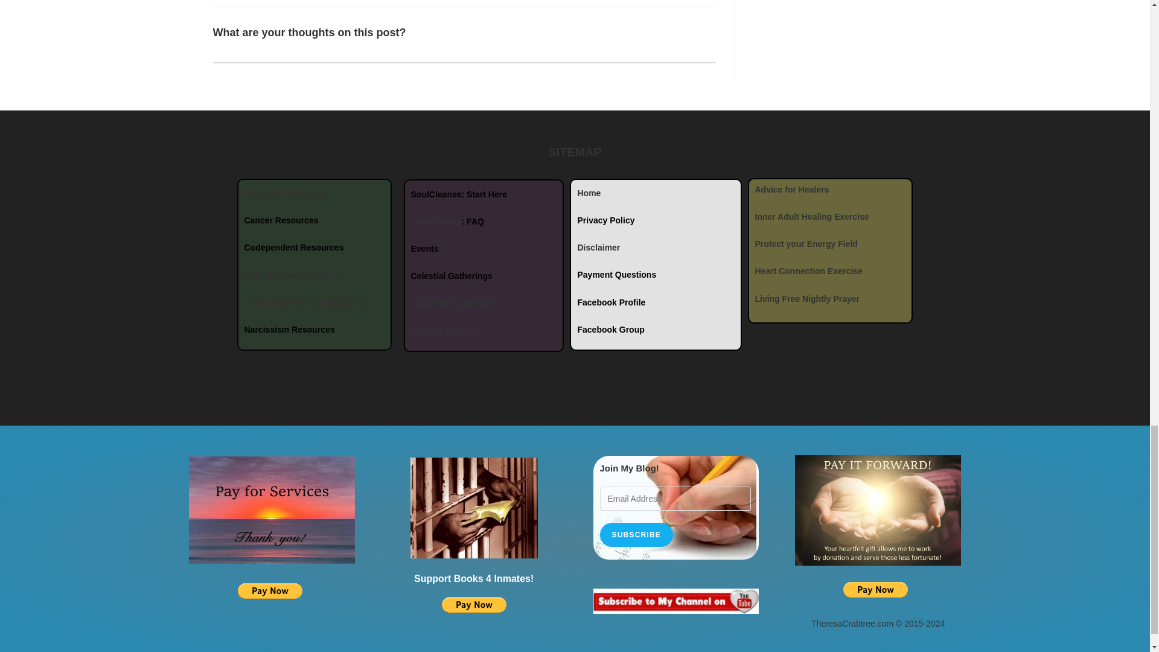 The image size is (1159, 652). I want to click on Addiction Resources, so click(286, 193).